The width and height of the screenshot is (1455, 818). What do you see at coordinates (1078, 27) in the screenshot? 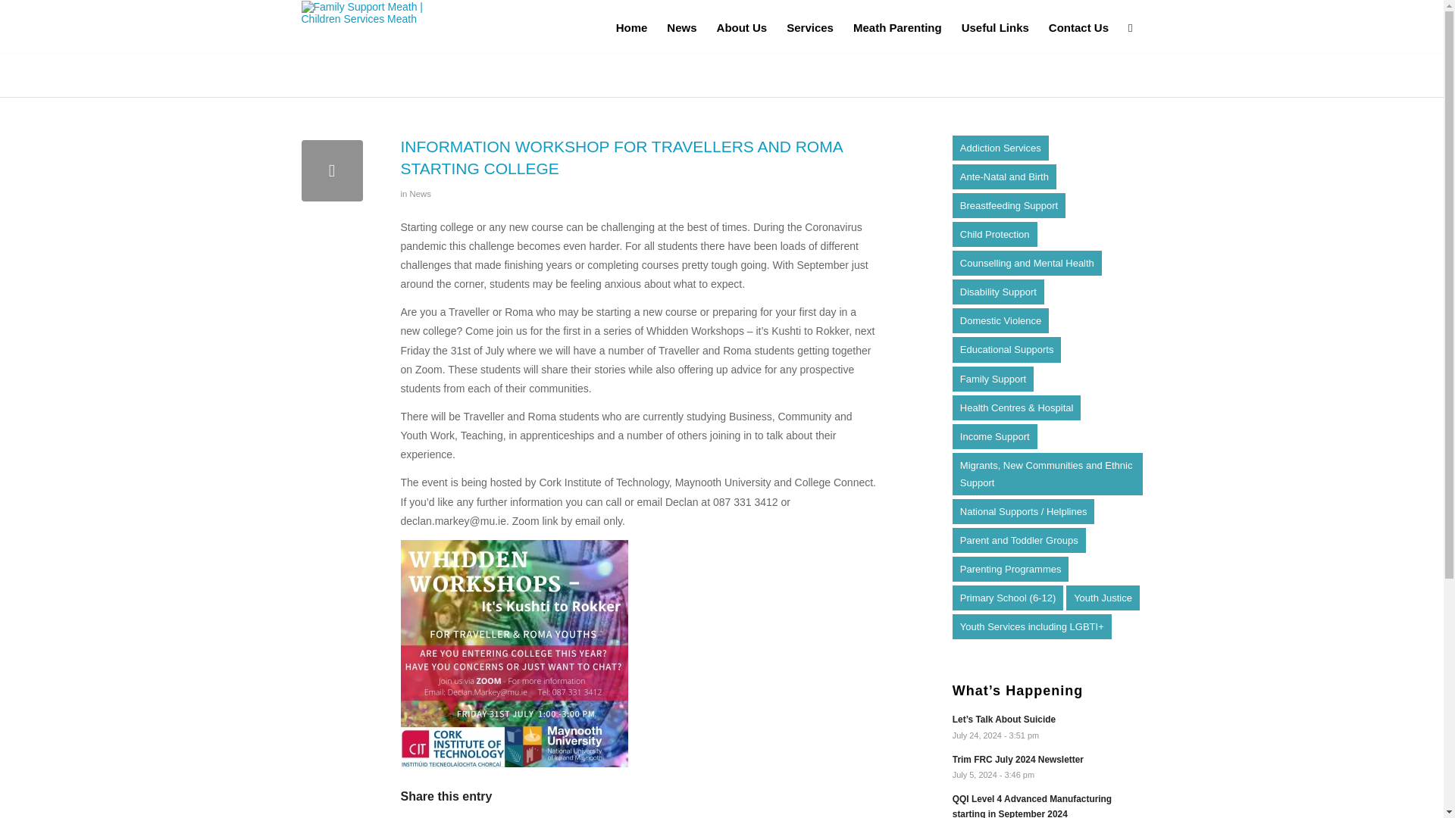
I see `Contact Us` at bounding box center [1078, 27].